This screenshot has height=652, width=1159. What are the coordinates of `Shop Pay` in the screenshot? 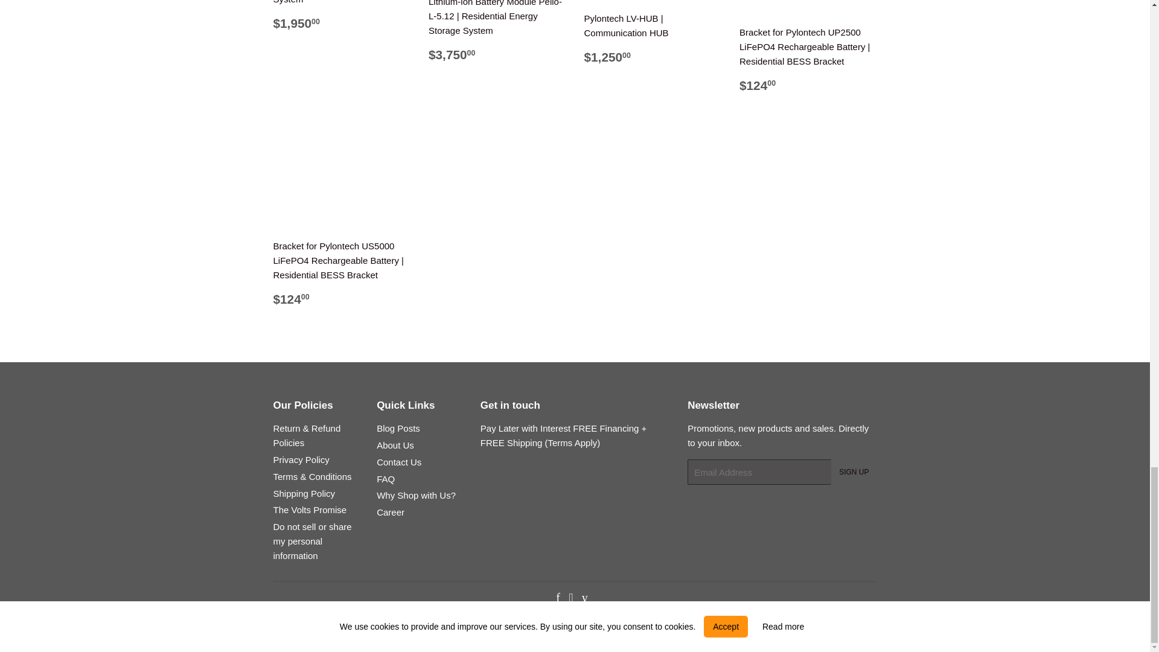 It's located at (831, 631).